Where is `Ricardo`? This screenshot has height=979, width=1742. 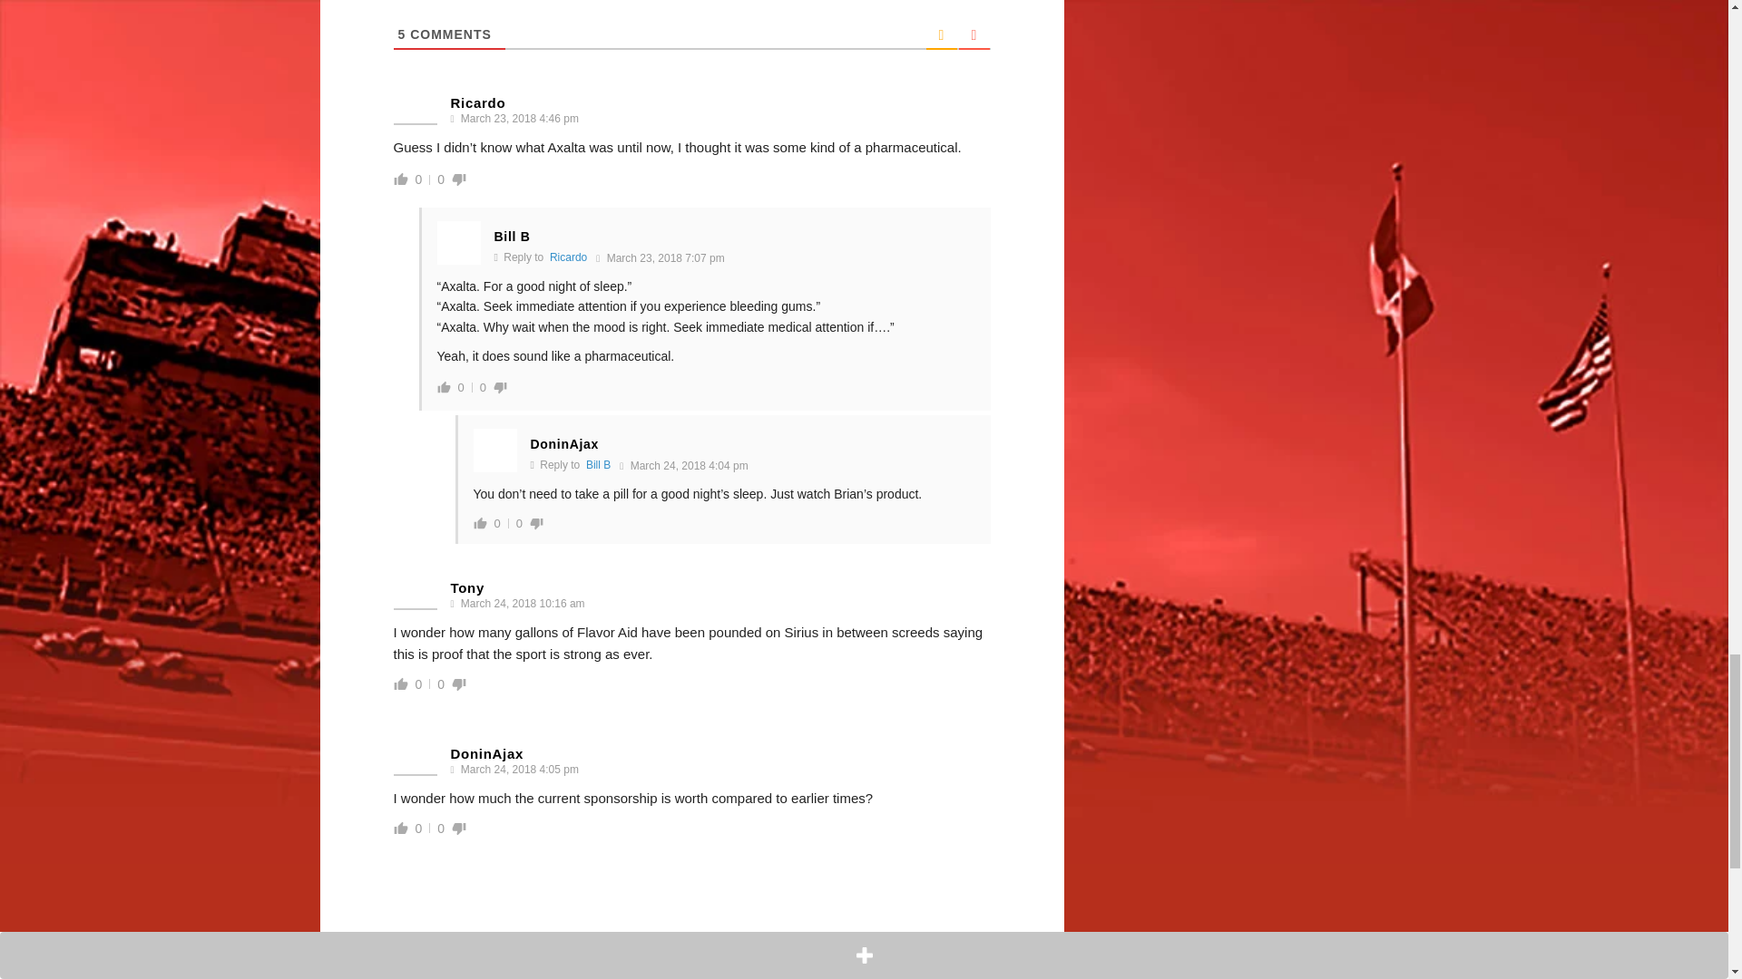
Ricardo is located at coordinates (568, 257).